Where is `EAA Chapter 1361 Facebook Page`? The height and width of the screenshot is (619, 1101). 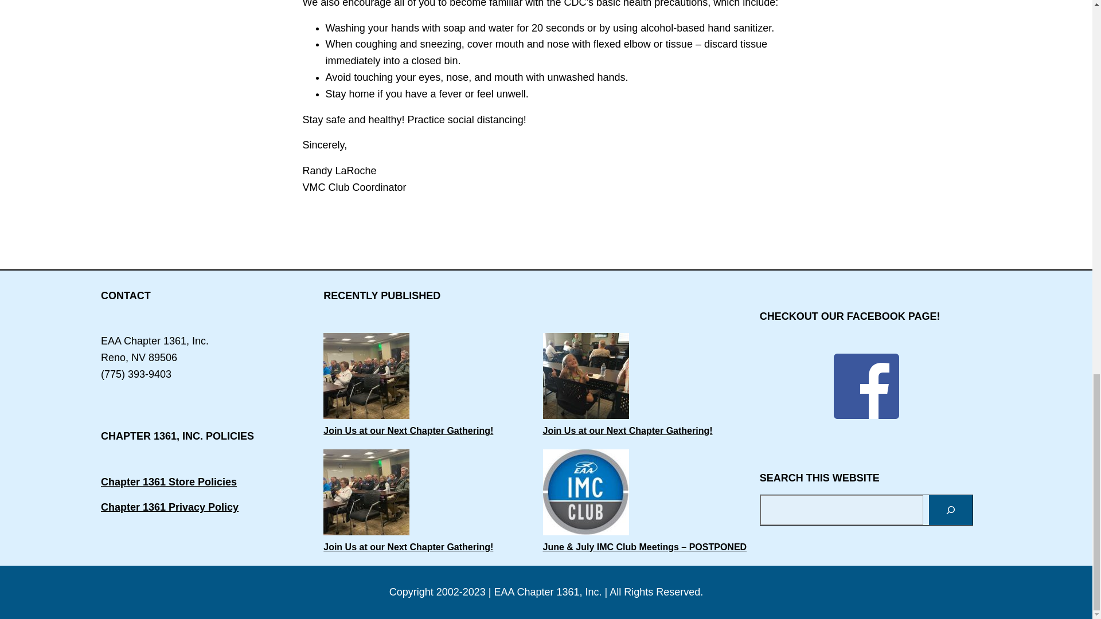
EAA Chapter 1361 Facebook Page is located at coordinates (866, 386).